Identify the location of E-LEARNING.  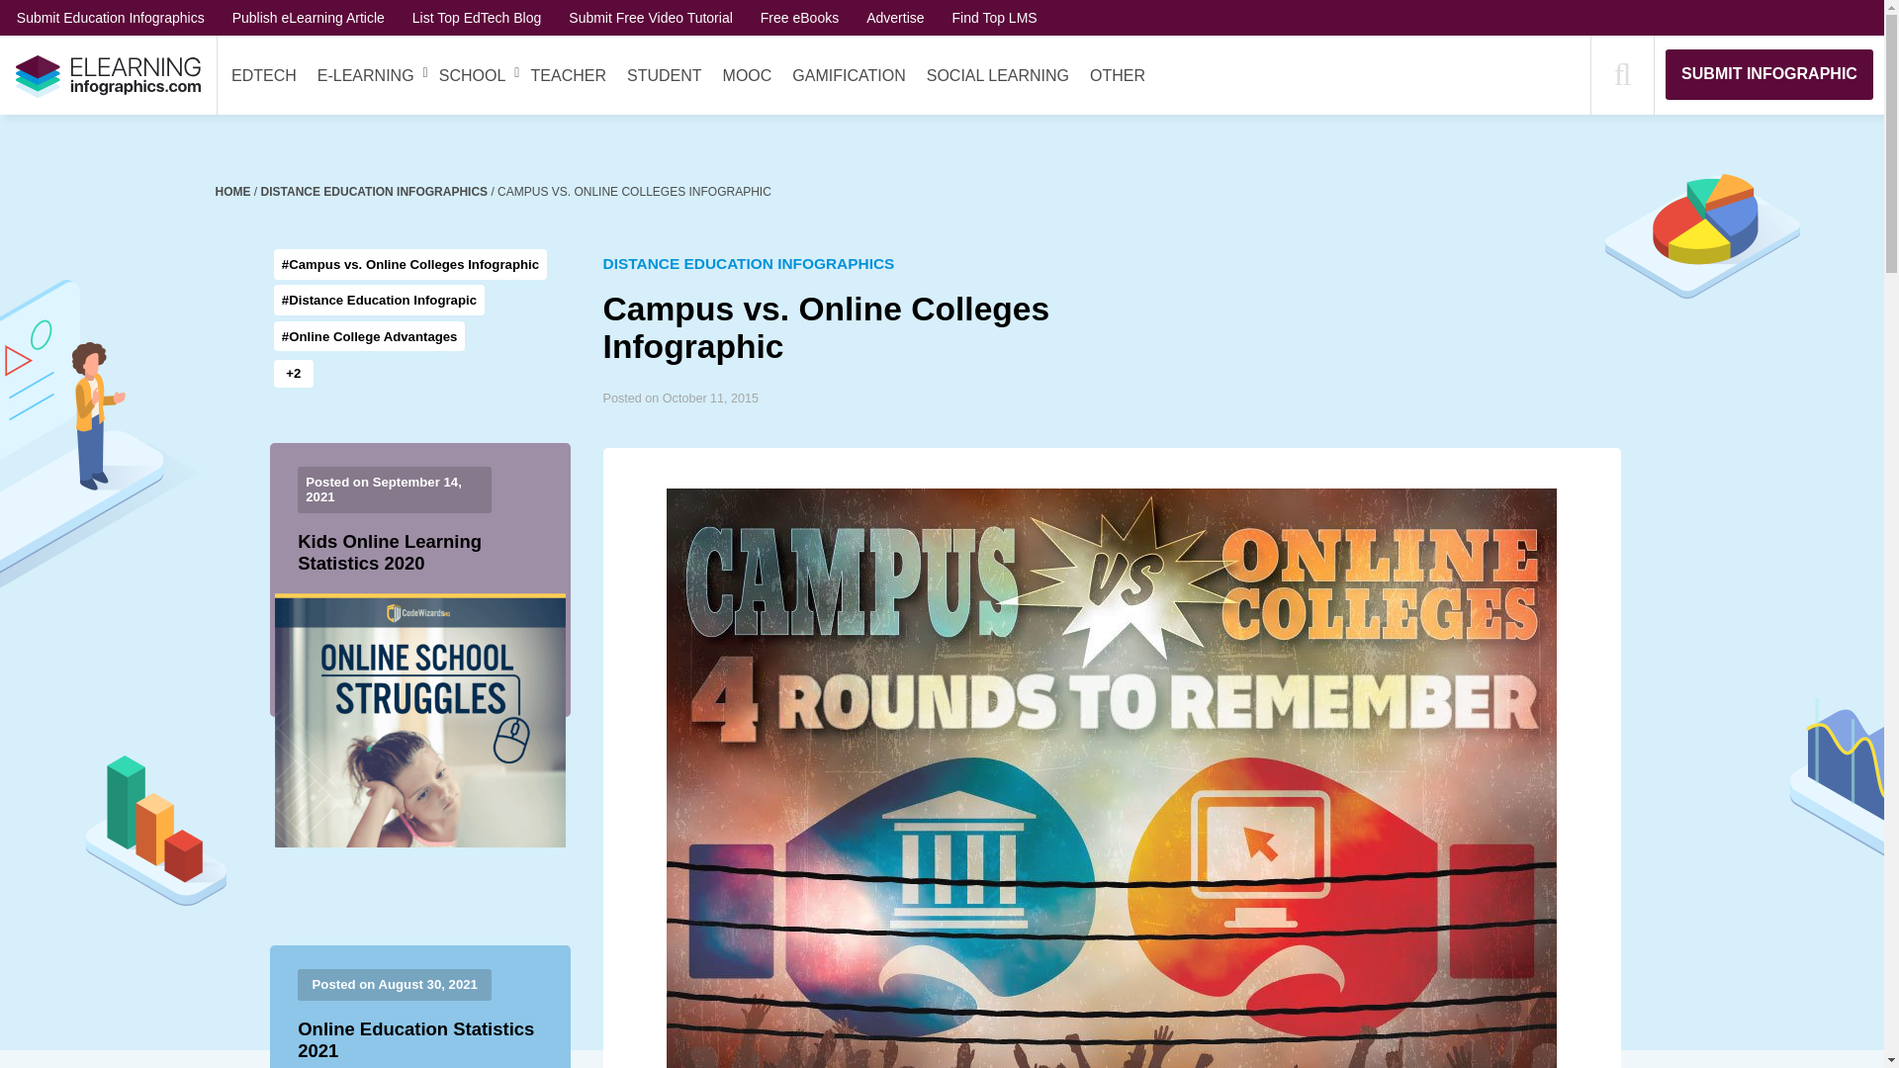
(365, 75).